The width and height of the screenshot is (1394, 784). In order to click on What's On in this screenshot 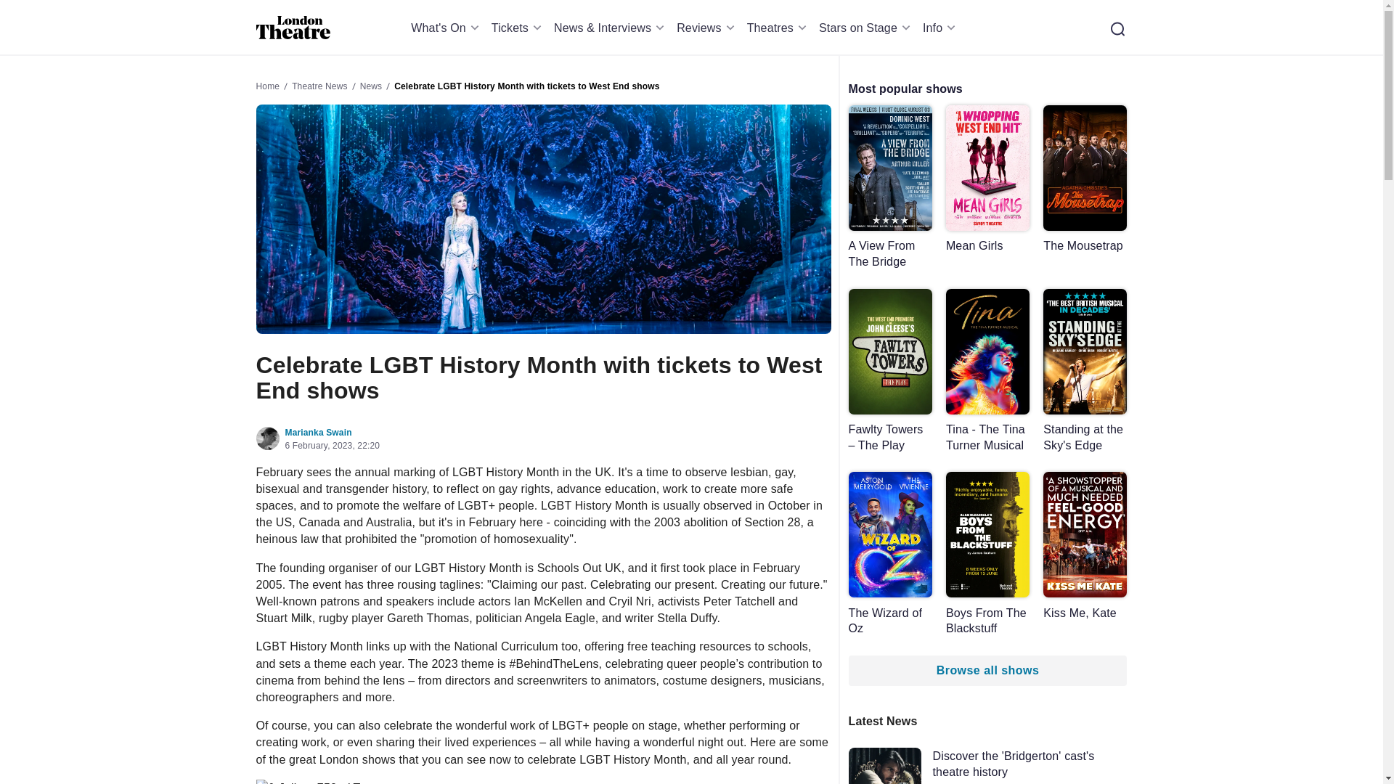, I will do `click(447, 28)`.